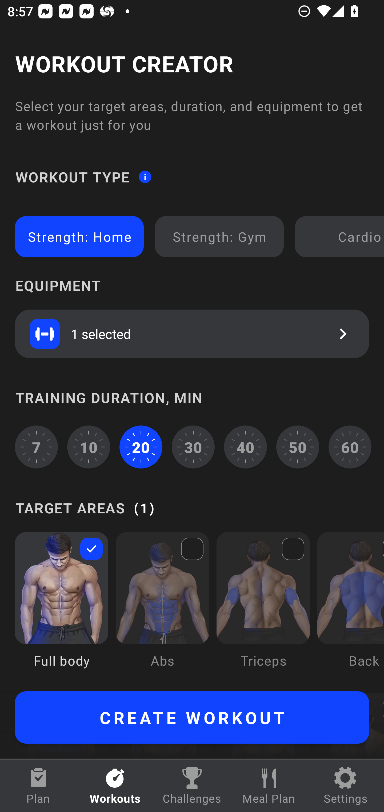 This screenshot has height=812, width=384. Describe the element at coordinates (192, 334) in the screenshot. I see `1 selected` at that location.